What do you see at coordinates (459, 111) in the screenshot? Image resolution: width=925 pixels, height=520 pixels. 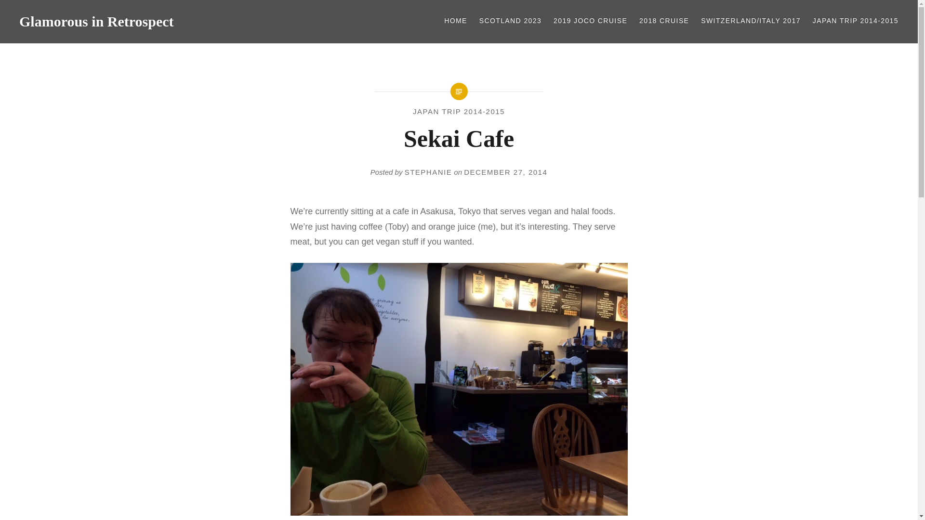 I see `JAPAN TRIP 2014-2015` at bounding box center [459, 111].